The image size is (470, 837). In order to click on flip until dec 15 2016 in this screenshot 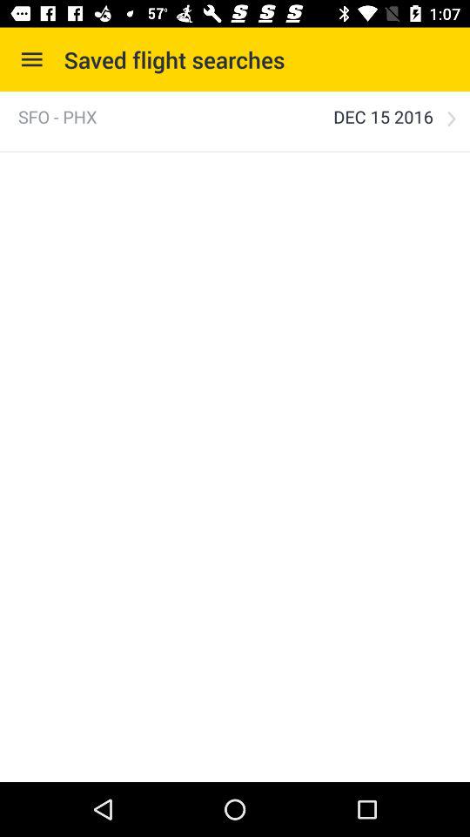, I will do `click(383, 117)`.